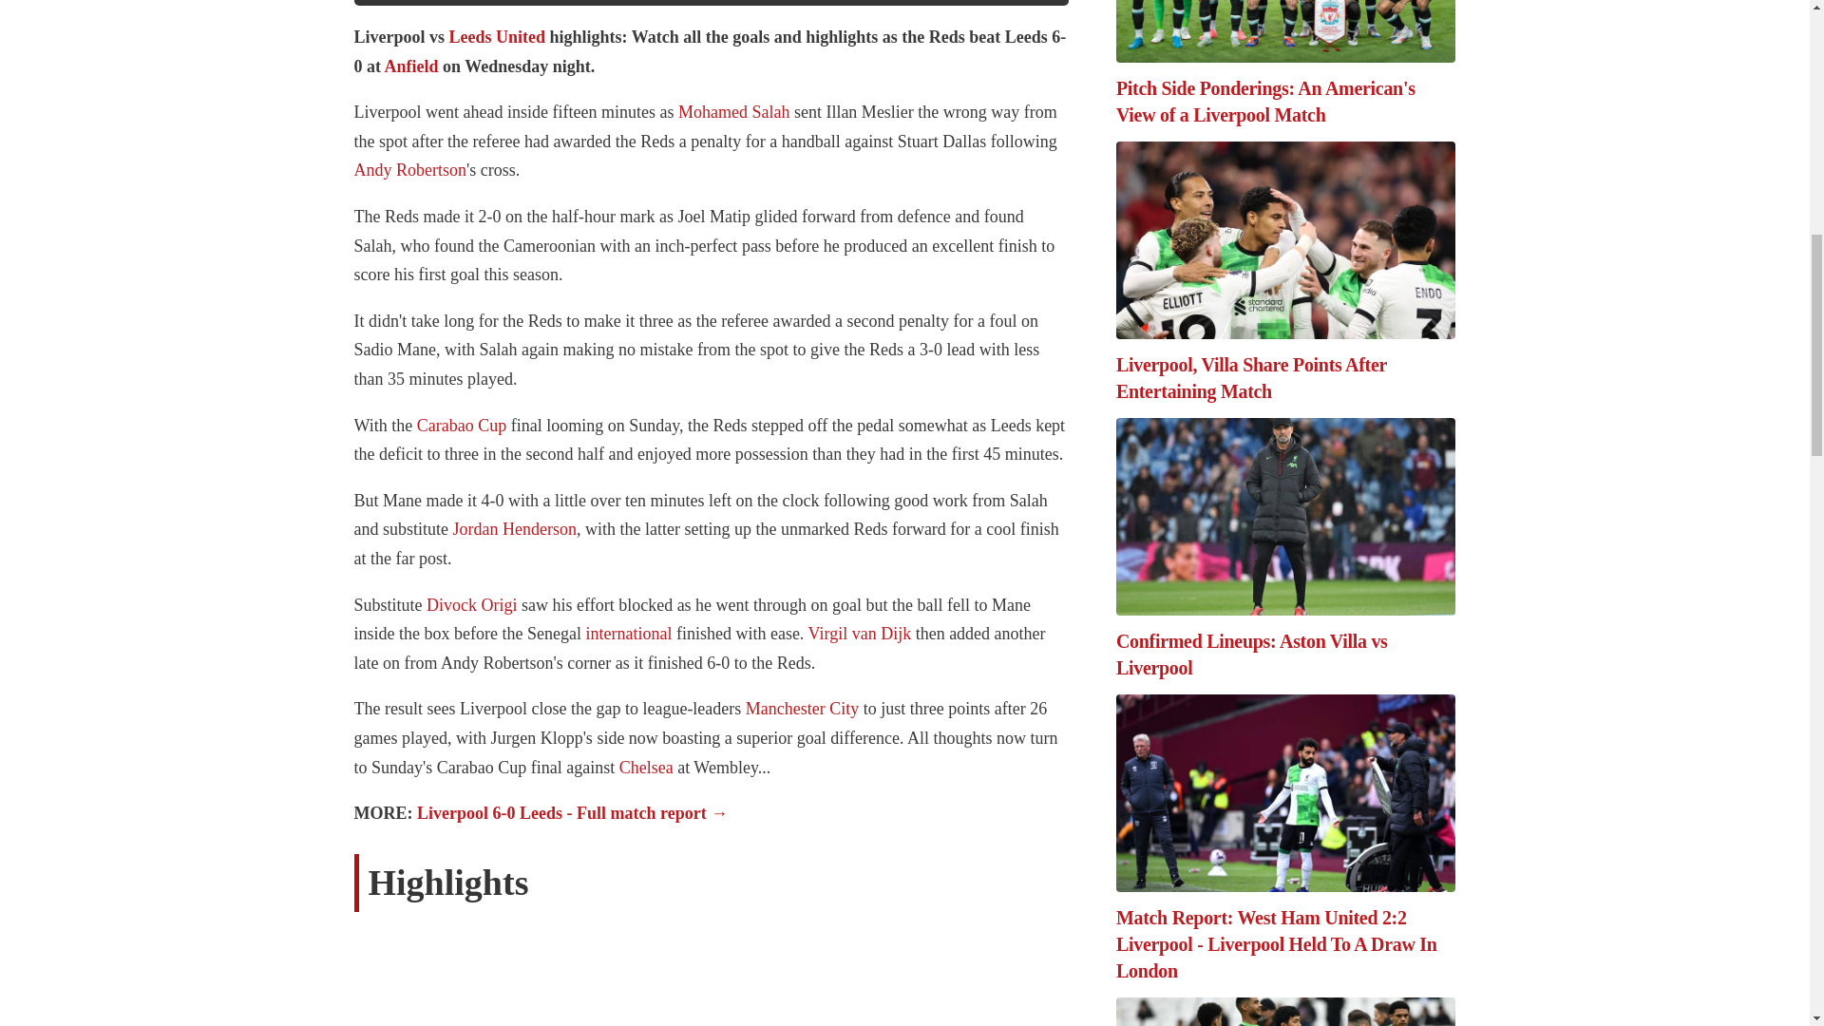 Image resolution: width=1824 pixels, height=1026 pixels. I want to click on Related Liverpool FC news and insights, so click(733, 112).